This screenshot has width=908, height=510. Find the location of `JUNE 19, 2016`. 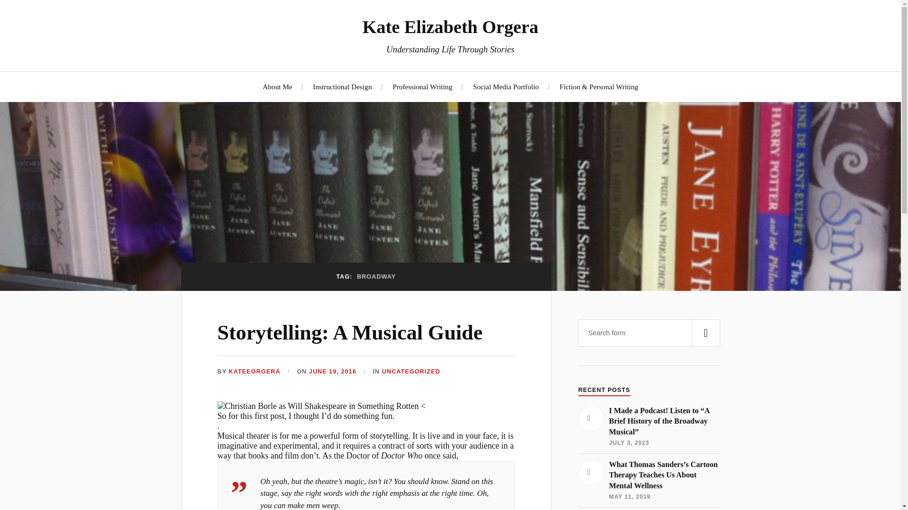

JUNE 19, 2016 is located at coordinates (332, 371).